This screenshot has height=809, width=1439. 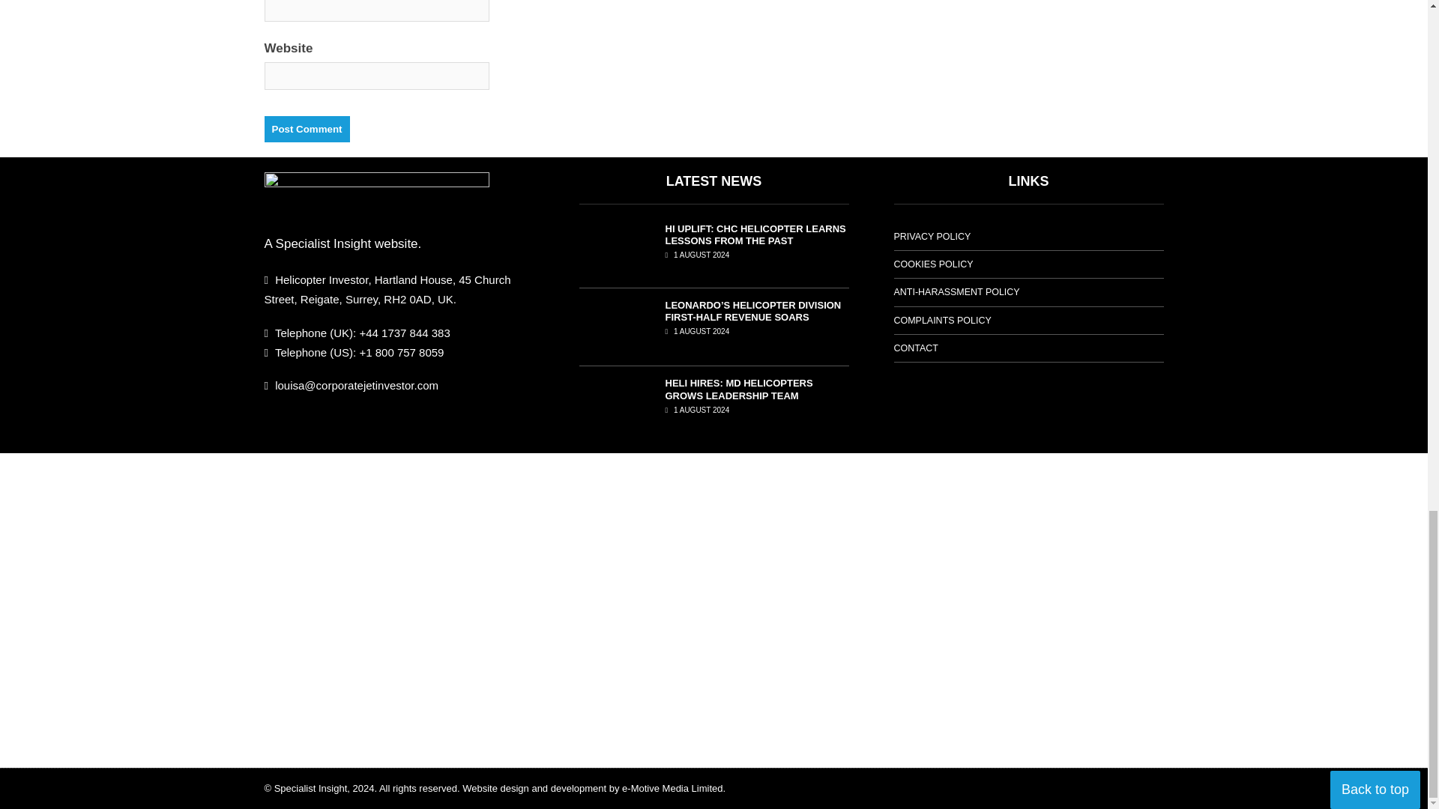 What do you see at coordinates (306, 129) in the screenshot?
I see `Post Comment` at bounding box center [306, 129].